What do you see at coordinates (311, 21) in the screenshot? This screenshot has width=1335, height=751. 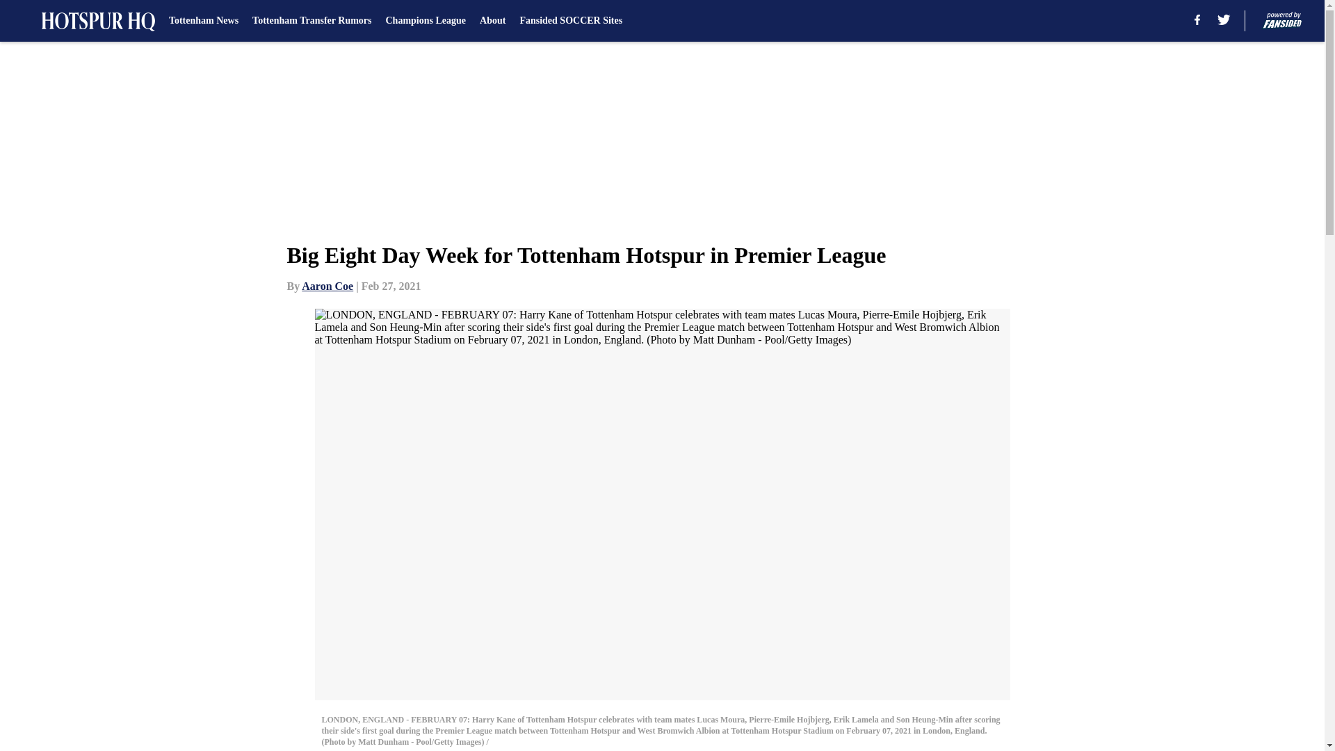 I see `Tottenham Transfer Rumors` at bounding box center [311, 21].